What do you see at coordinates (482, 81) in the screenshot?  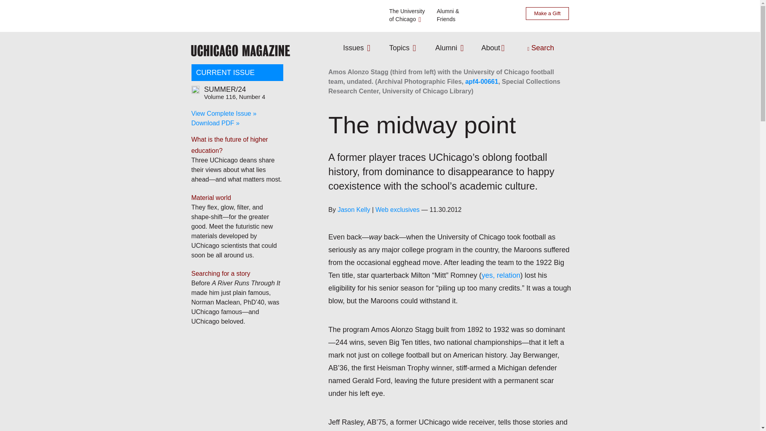 I see `Alumni` at bounding box center [482, 81].